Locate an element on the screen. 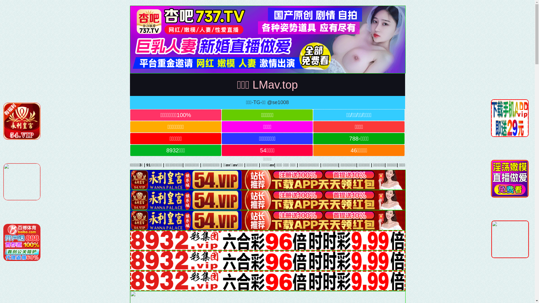 This screenshot has width=539, height=303. | is located at coordinates (298, 165).